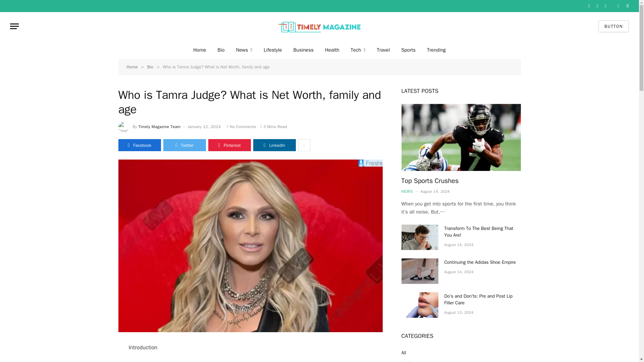  I want to click on Lifestyle, so click(272, 50).